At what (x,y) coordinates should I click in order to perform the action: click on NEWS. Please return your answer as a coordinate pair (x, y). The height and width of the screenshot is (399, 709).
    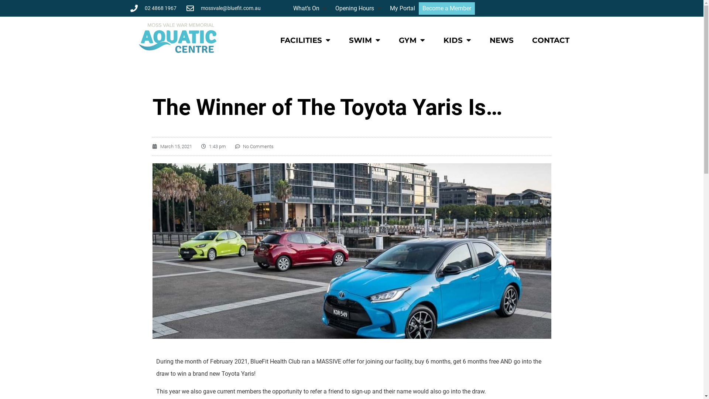
    Looking at the image, I should click on (501, 40).